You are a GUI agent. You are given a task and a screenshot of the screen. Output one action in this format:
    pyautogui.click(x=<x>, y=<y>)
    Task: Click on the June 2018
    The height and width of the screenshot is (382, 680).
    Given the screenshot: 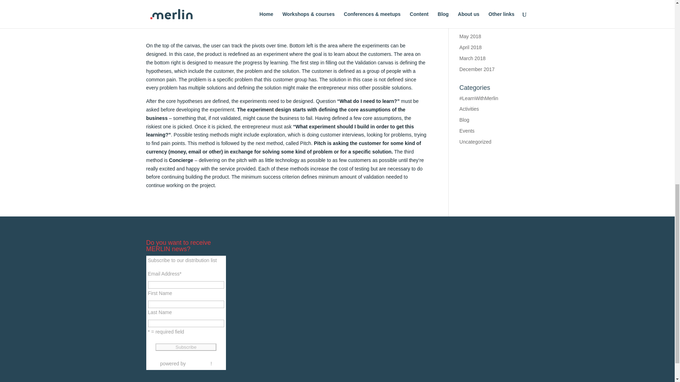 What is the action you would take?
    pyautogui.click(x=471, y=25)
    